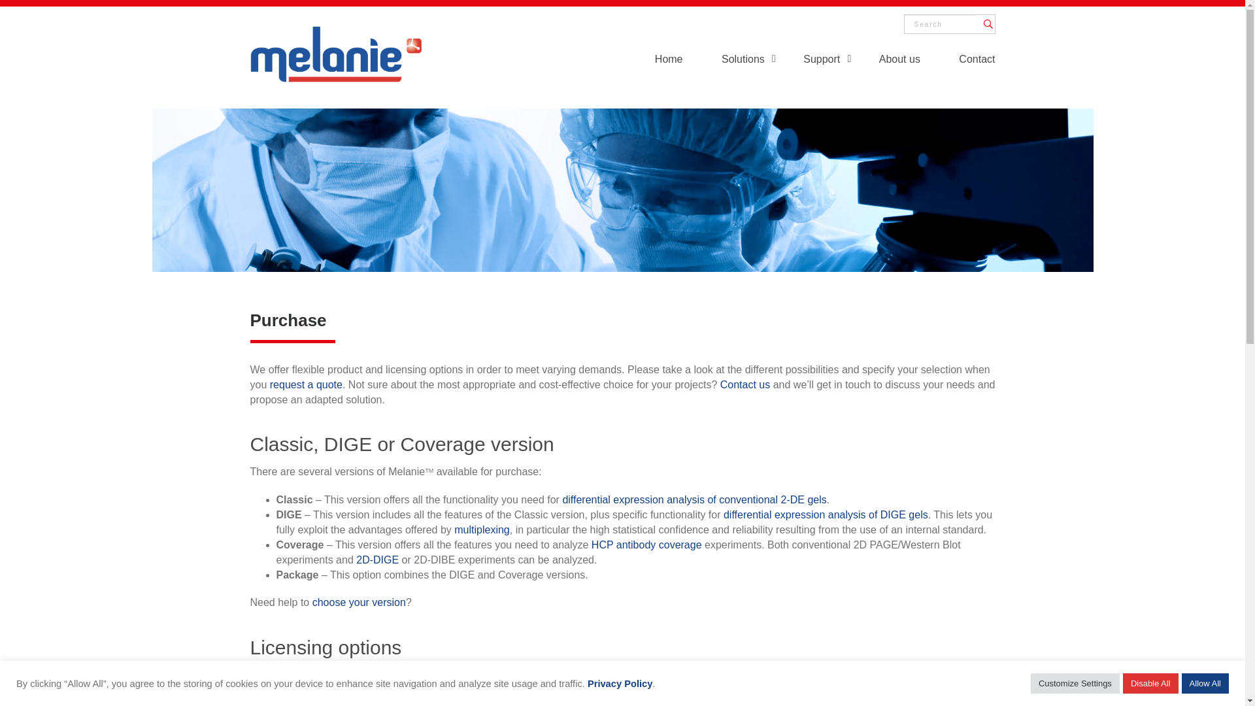 Image resolution: width=1255 pixels, height=706 pixels. Describe the element at coordinates (1150, 684) in the screenshot. I see `Disable All` at that location.